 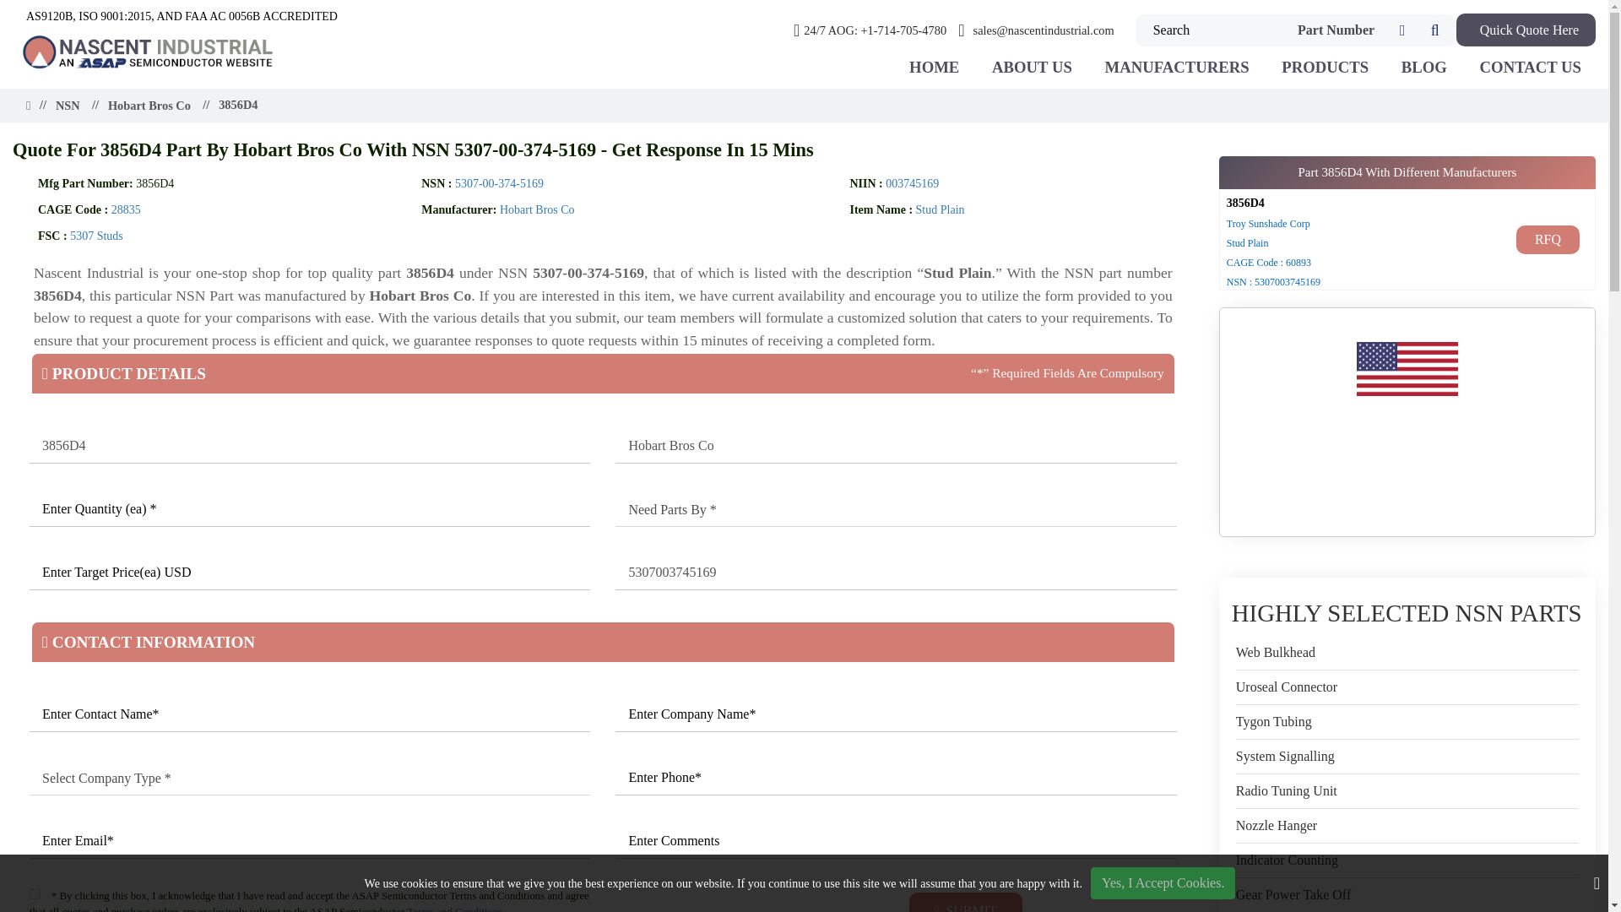 What do you see at coordinates (499, 182) in the screenshot?
I see `5307-00-374-5169` at bounding box center [499, 182].